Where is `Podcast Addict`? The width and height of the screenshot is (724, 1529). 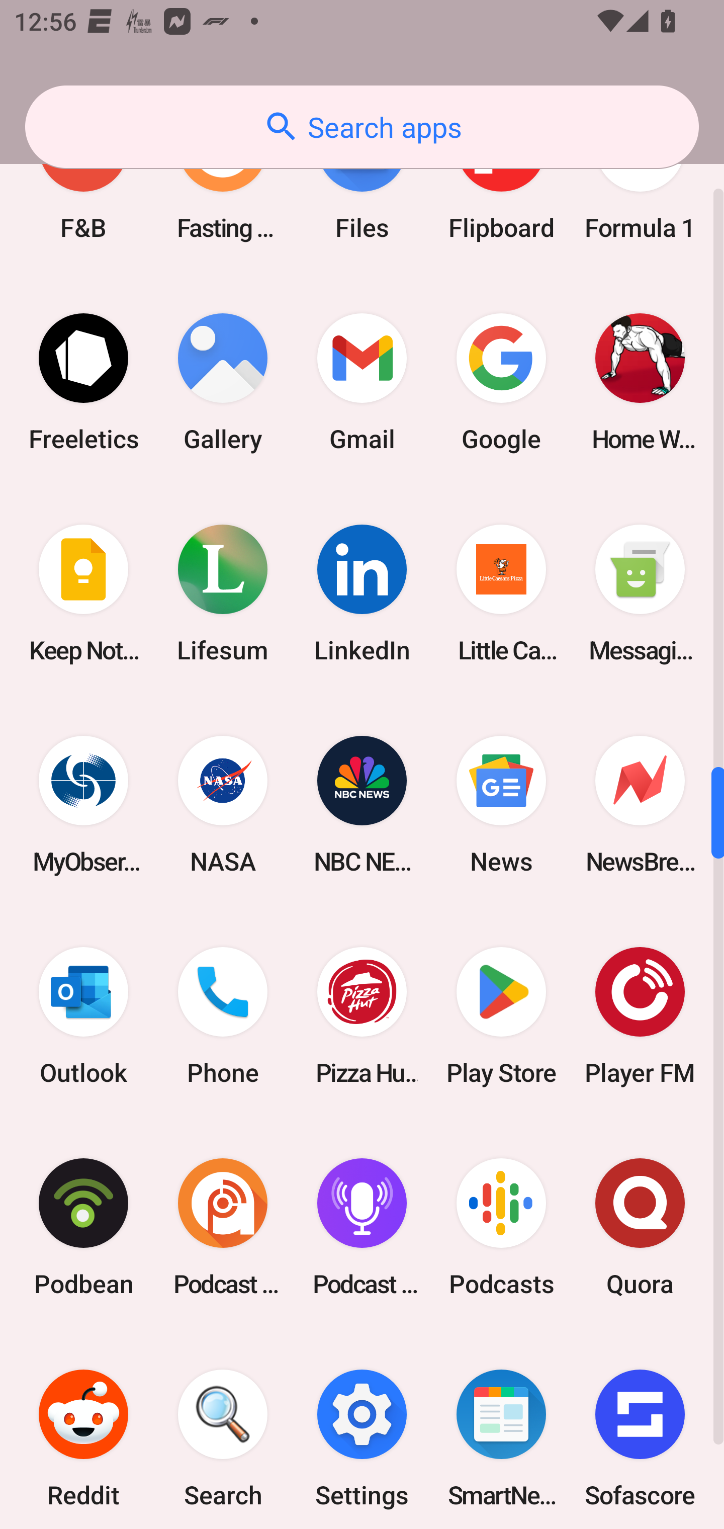 Podcast Addict is located at coordinates (223, 1227).